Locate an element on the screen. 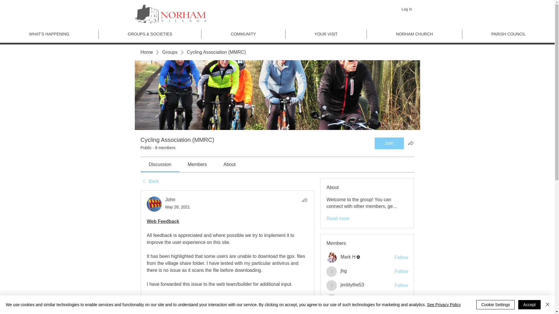  Trevor Kirby is located at coordinates (332, 299).